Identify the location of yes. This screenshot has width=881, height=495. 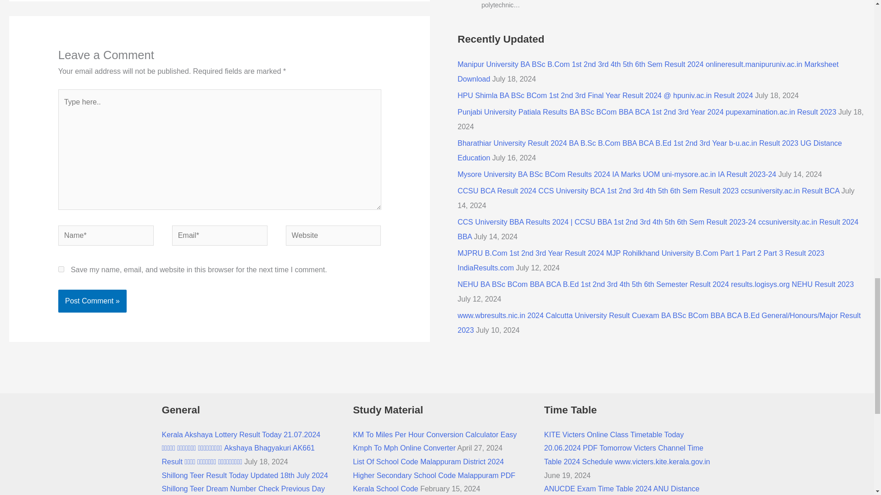
(61, 269).